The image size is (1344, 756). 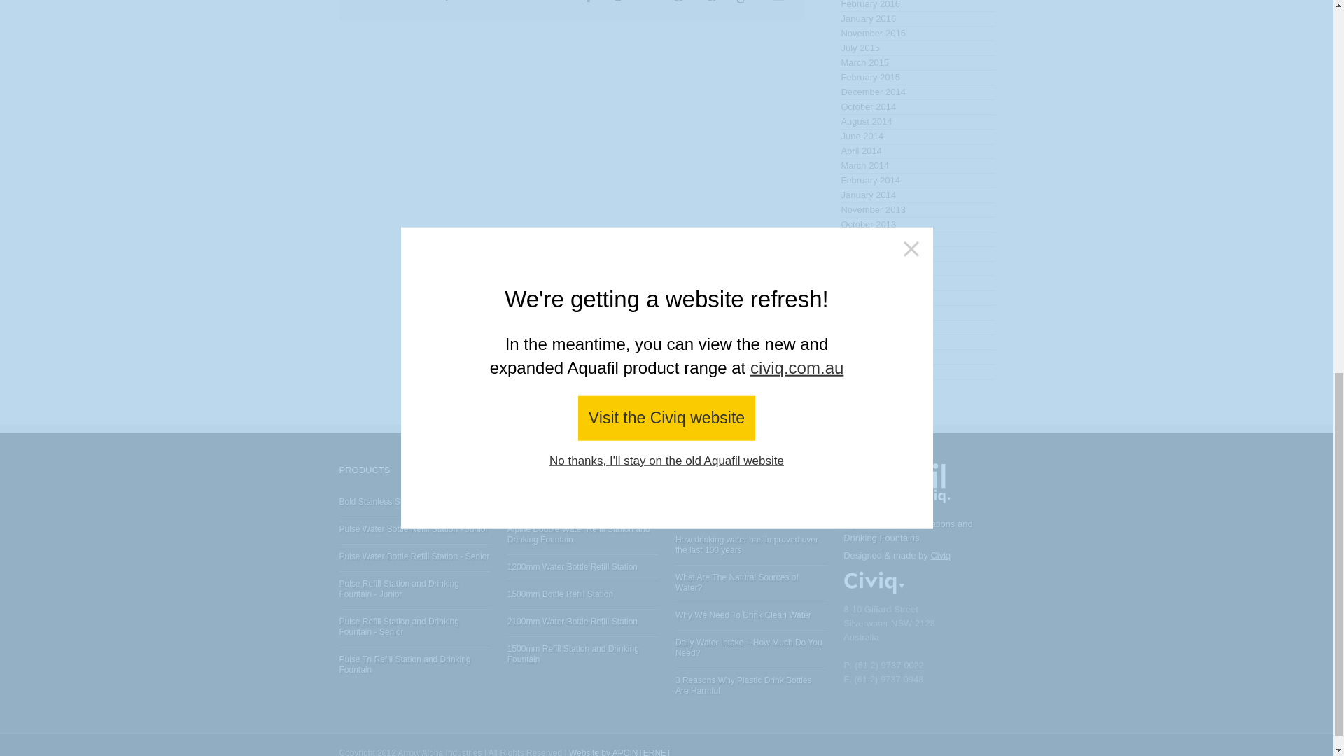 I want to click on Look A1 Refill Station with Water Bubbler, so click(x=574, y=501).